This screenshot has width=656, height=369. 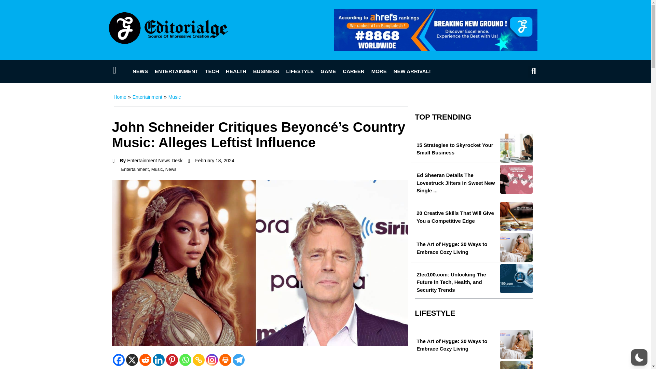 I want to click on GAME, so click(x=328, y=71).